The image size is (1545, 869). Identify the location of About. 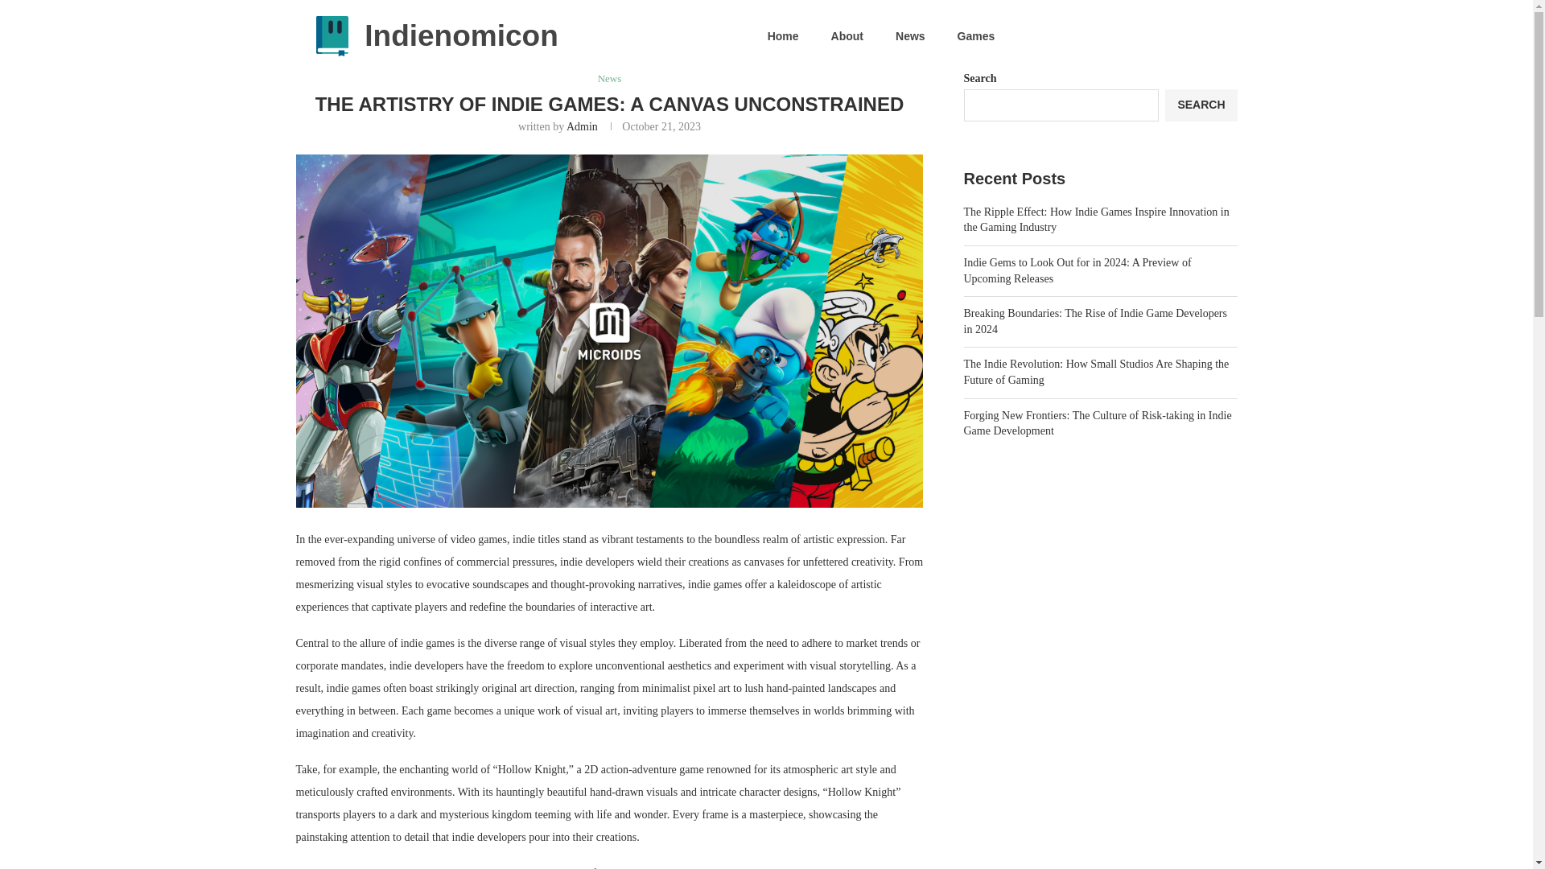
(847, 35).